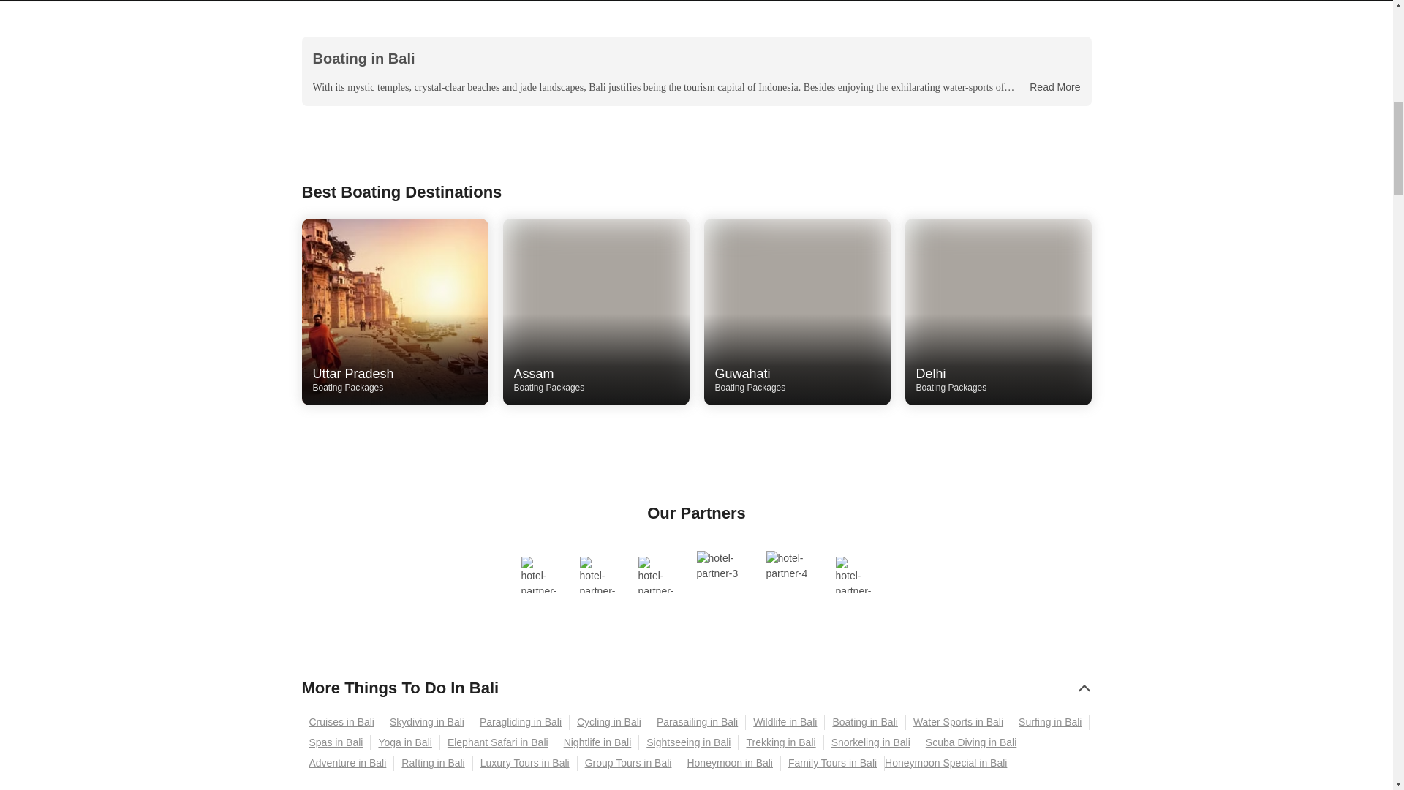  Describe the element at coordinates (832, 763) in the screenshot. I see `Skydiving in Bali` at that location.